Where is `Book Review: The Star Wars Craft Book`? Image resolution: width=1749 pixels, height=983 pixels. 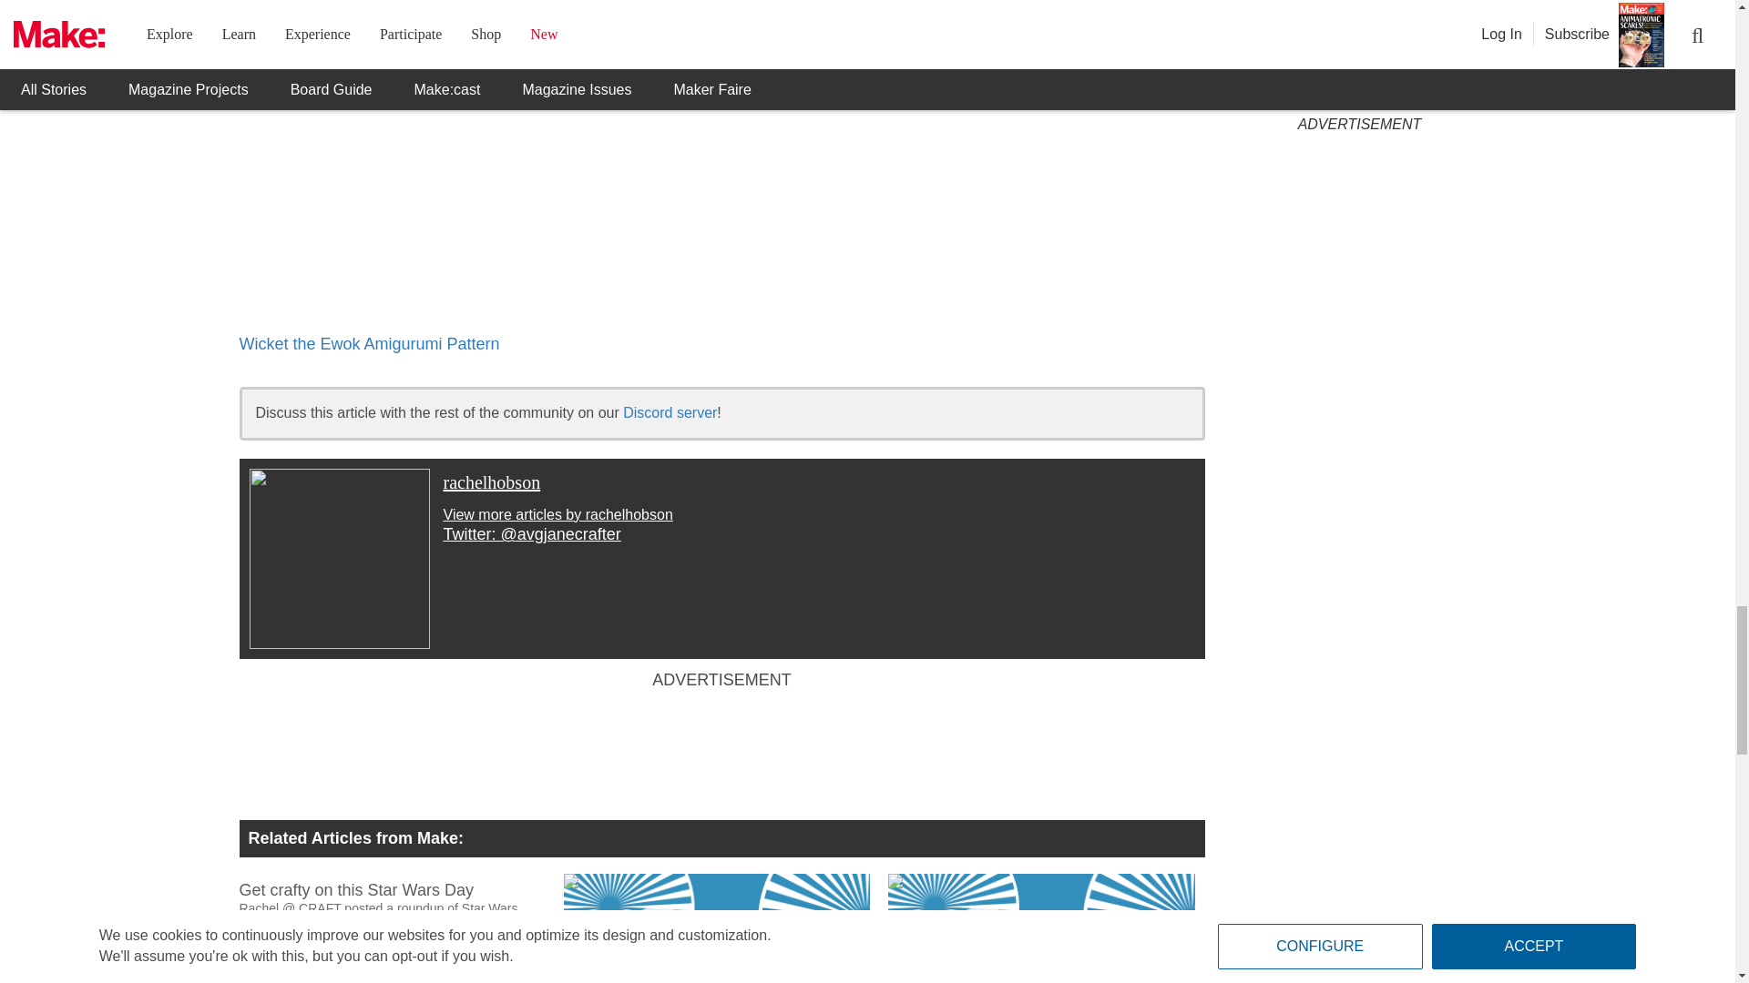
Book Review: The Star Wars Craft Book is located at coordinates (716, 928).